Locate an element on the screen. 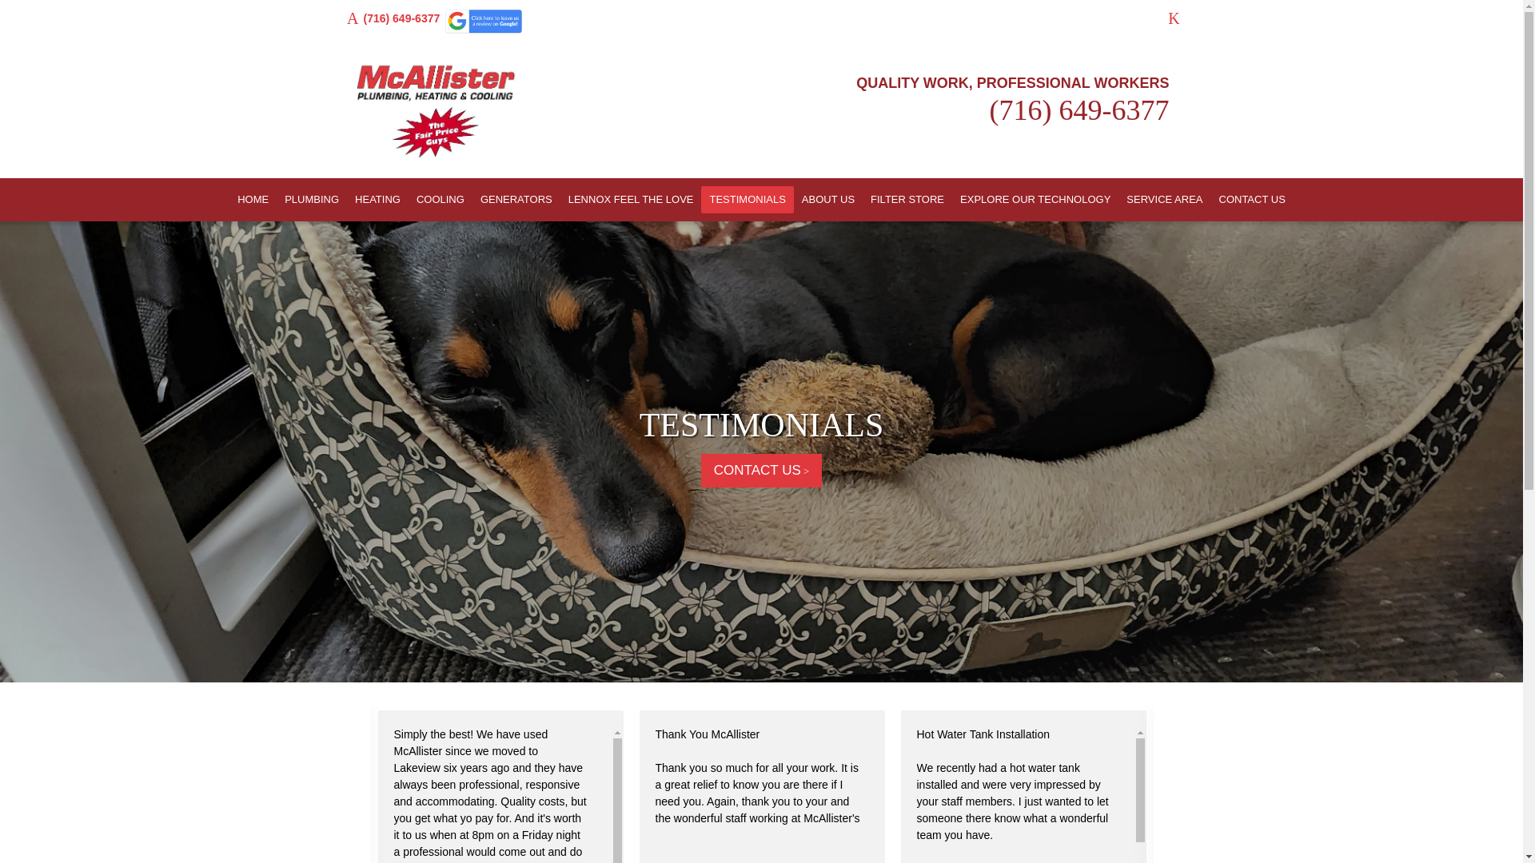  SERVICE AREA is located at coordinates (1164, 200).